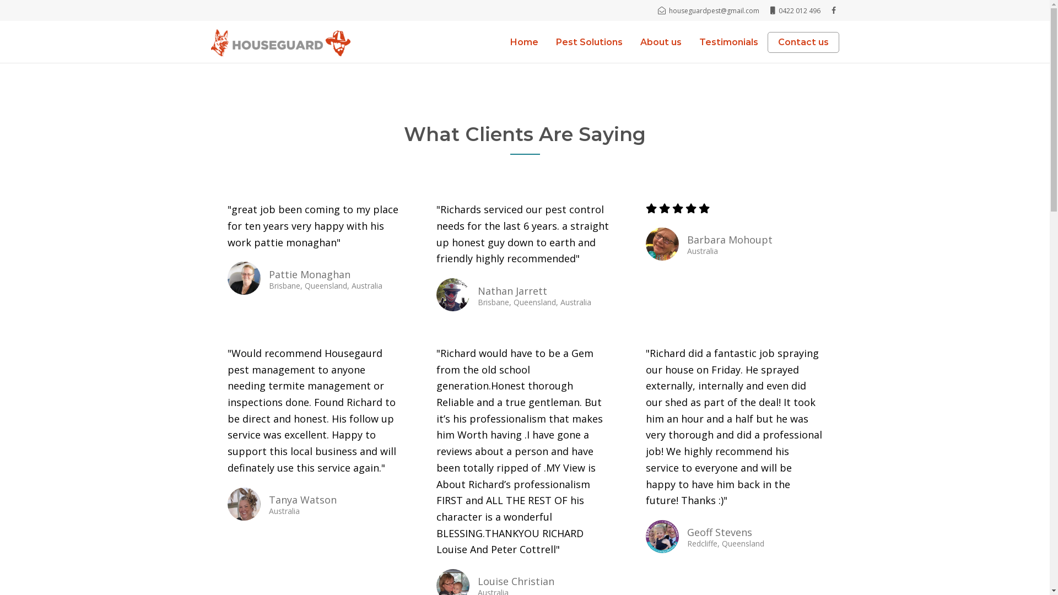 Image resolution: width=1058 pixels, height=595 pixels. What do you see at coordinates (589, 42) in the screenshot?
I see `Pest Solutions` at bounding box center [589, 42].